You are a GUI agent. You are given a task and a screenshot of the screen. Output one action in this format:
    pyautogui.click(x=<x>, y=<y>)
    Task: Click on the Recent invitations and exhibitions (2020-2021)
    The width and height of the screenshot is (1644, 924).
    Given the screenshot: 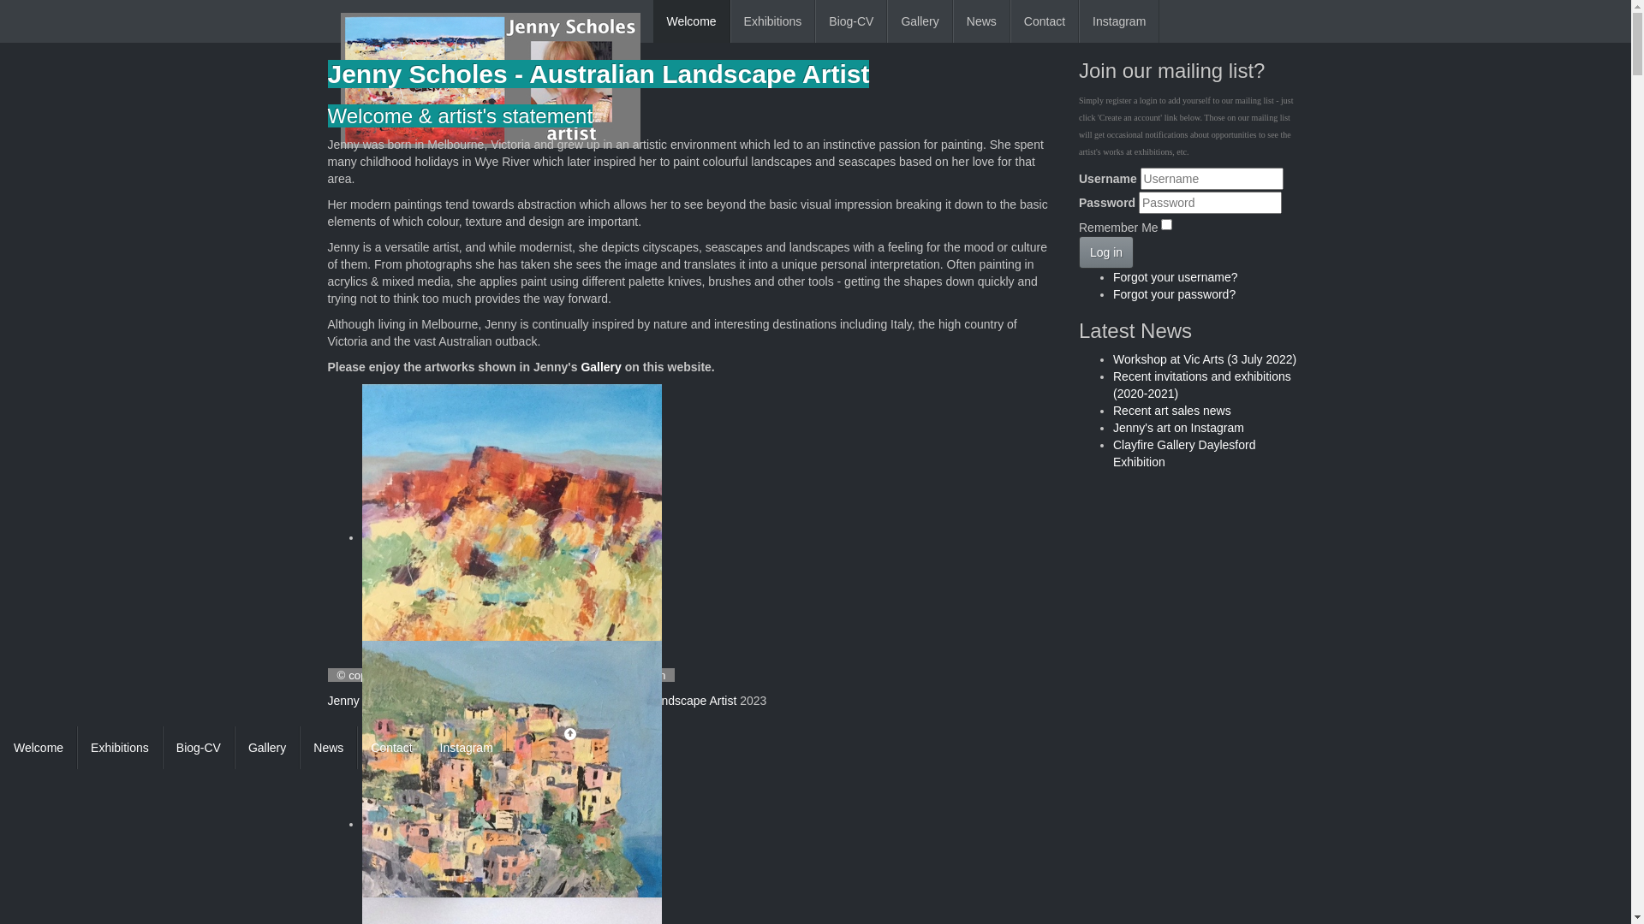 What is the action you would take?
    pyautogui.click(x=1202, y=385)
    